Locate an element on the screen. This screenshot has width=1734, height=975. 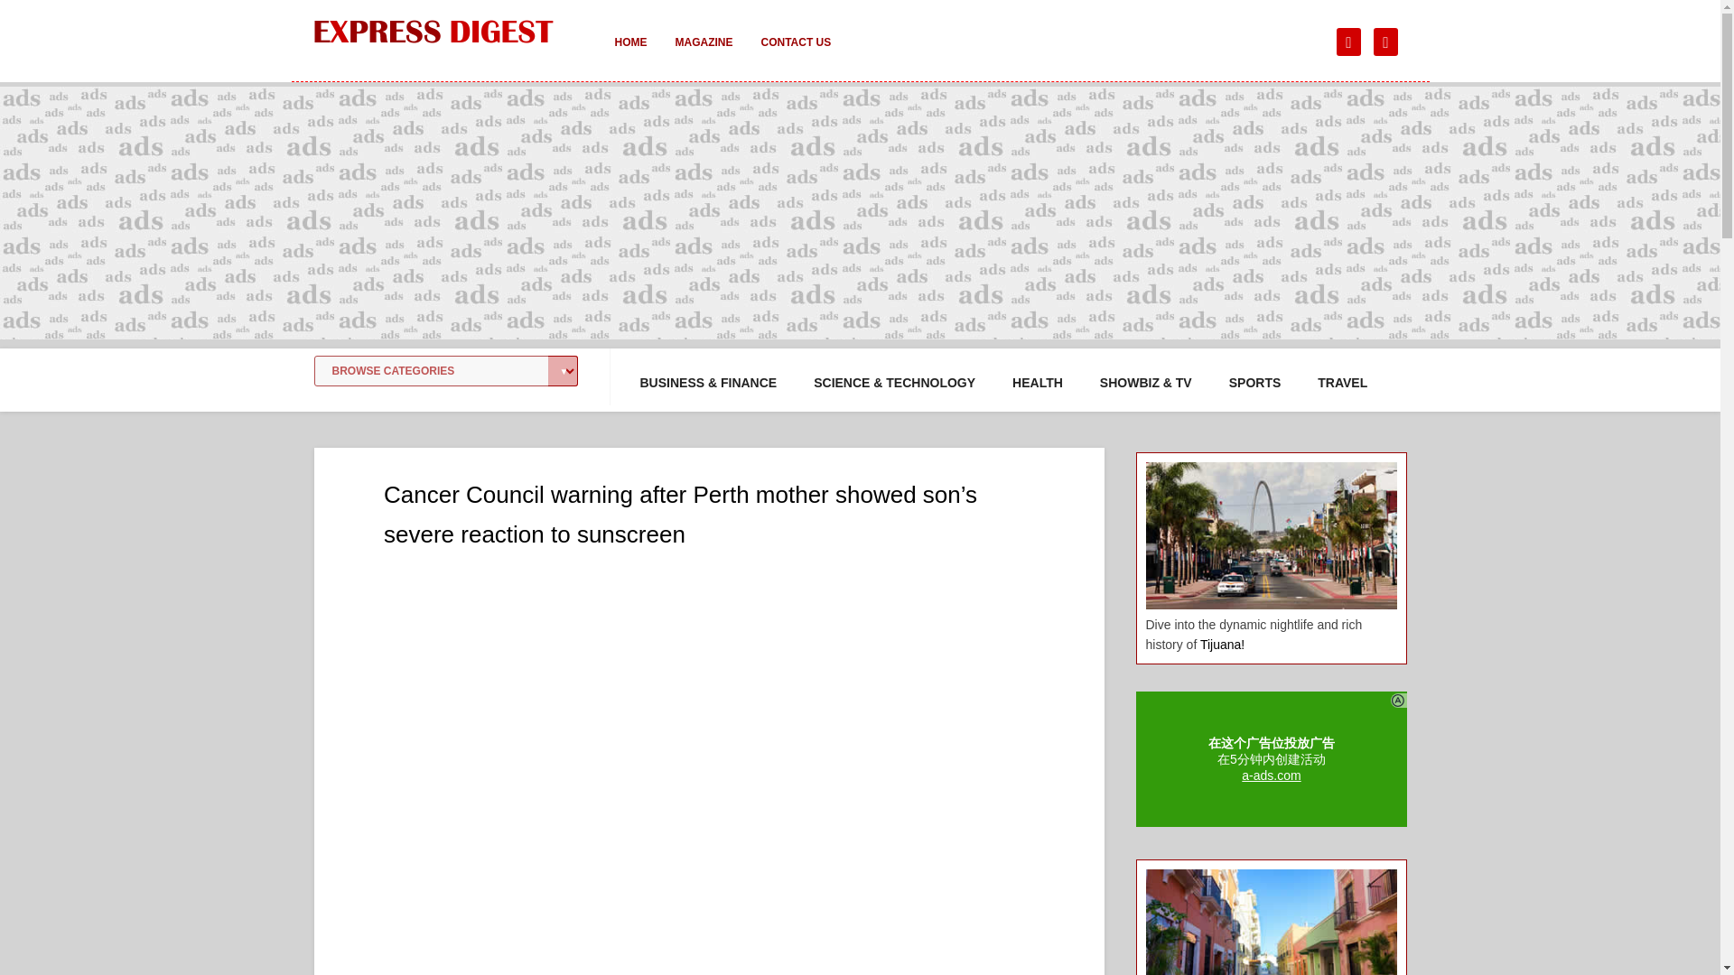
MAGAZINE is located at coordinates (704, 54).